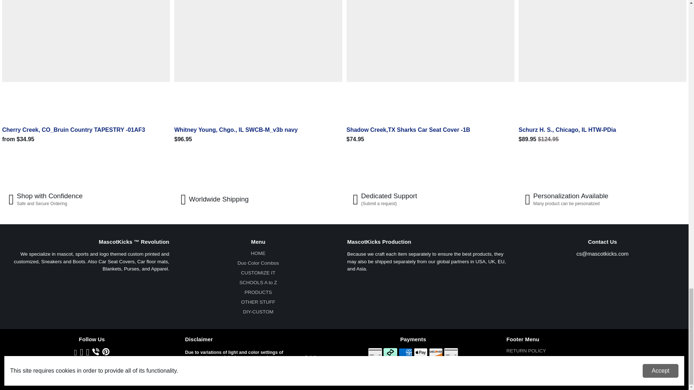 The height and width of the screenshot is (390, 694). Describe the element at coordinates (390, 352) in the screenshot. I see `Afterpay` at that location.